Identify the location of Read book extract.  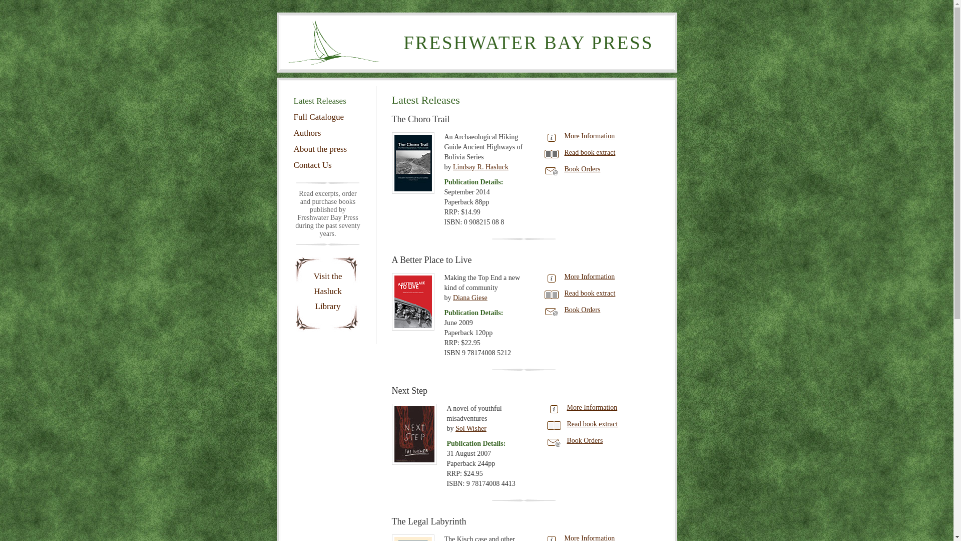
(592, 424).